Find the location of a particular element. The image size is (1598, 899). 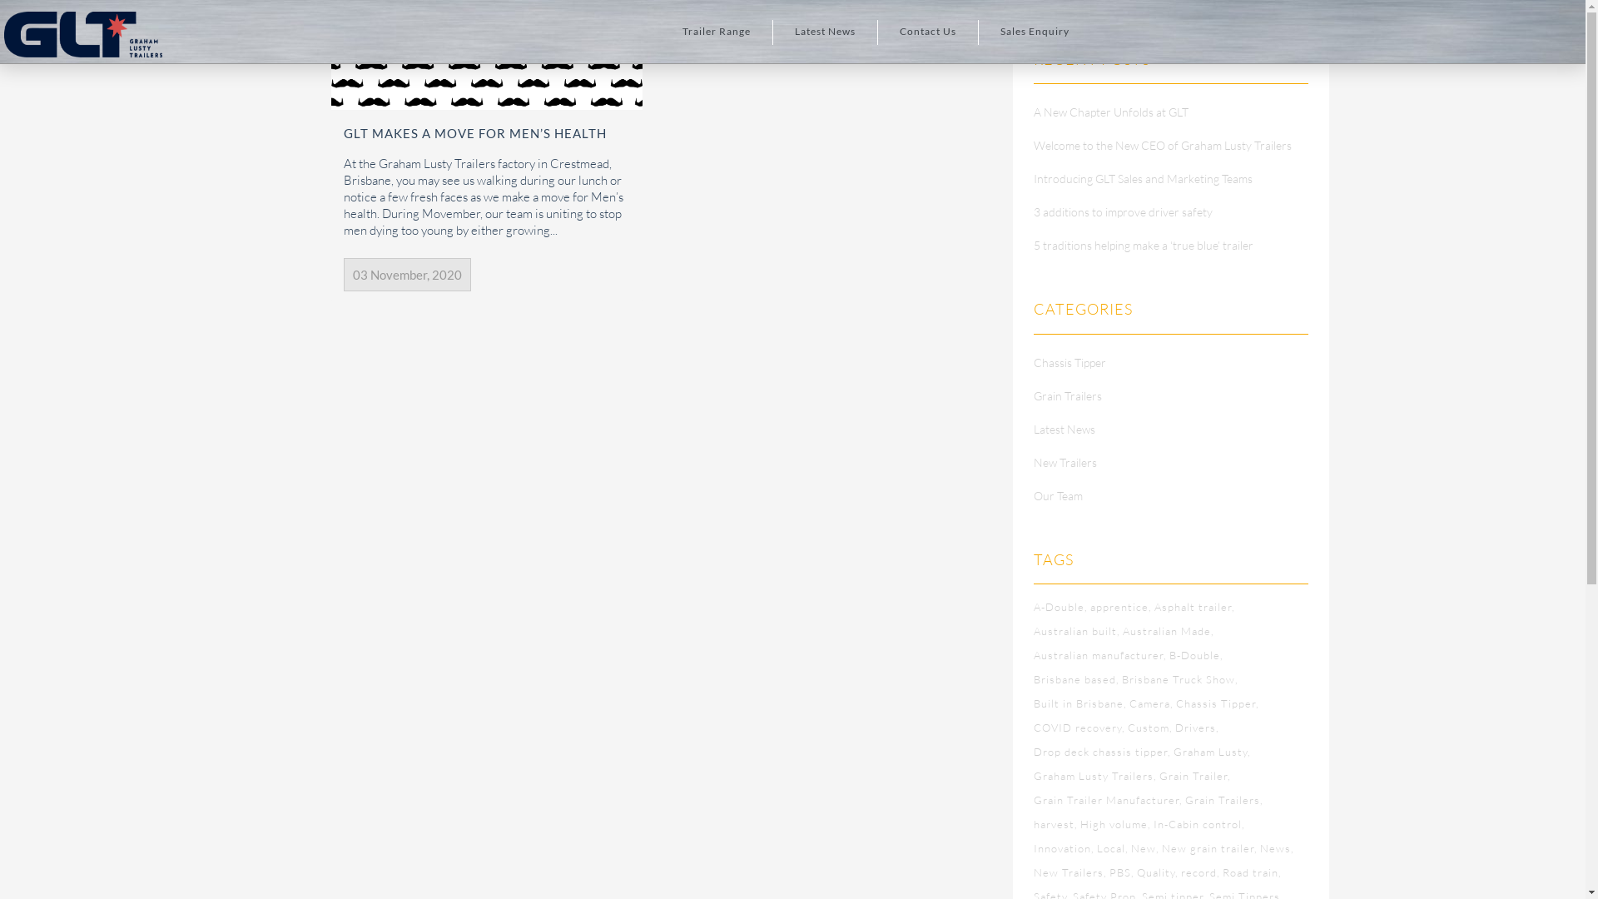

Welcome to the New CEO of Graham Lusty Trailers is located at coordinates (1163, 145).